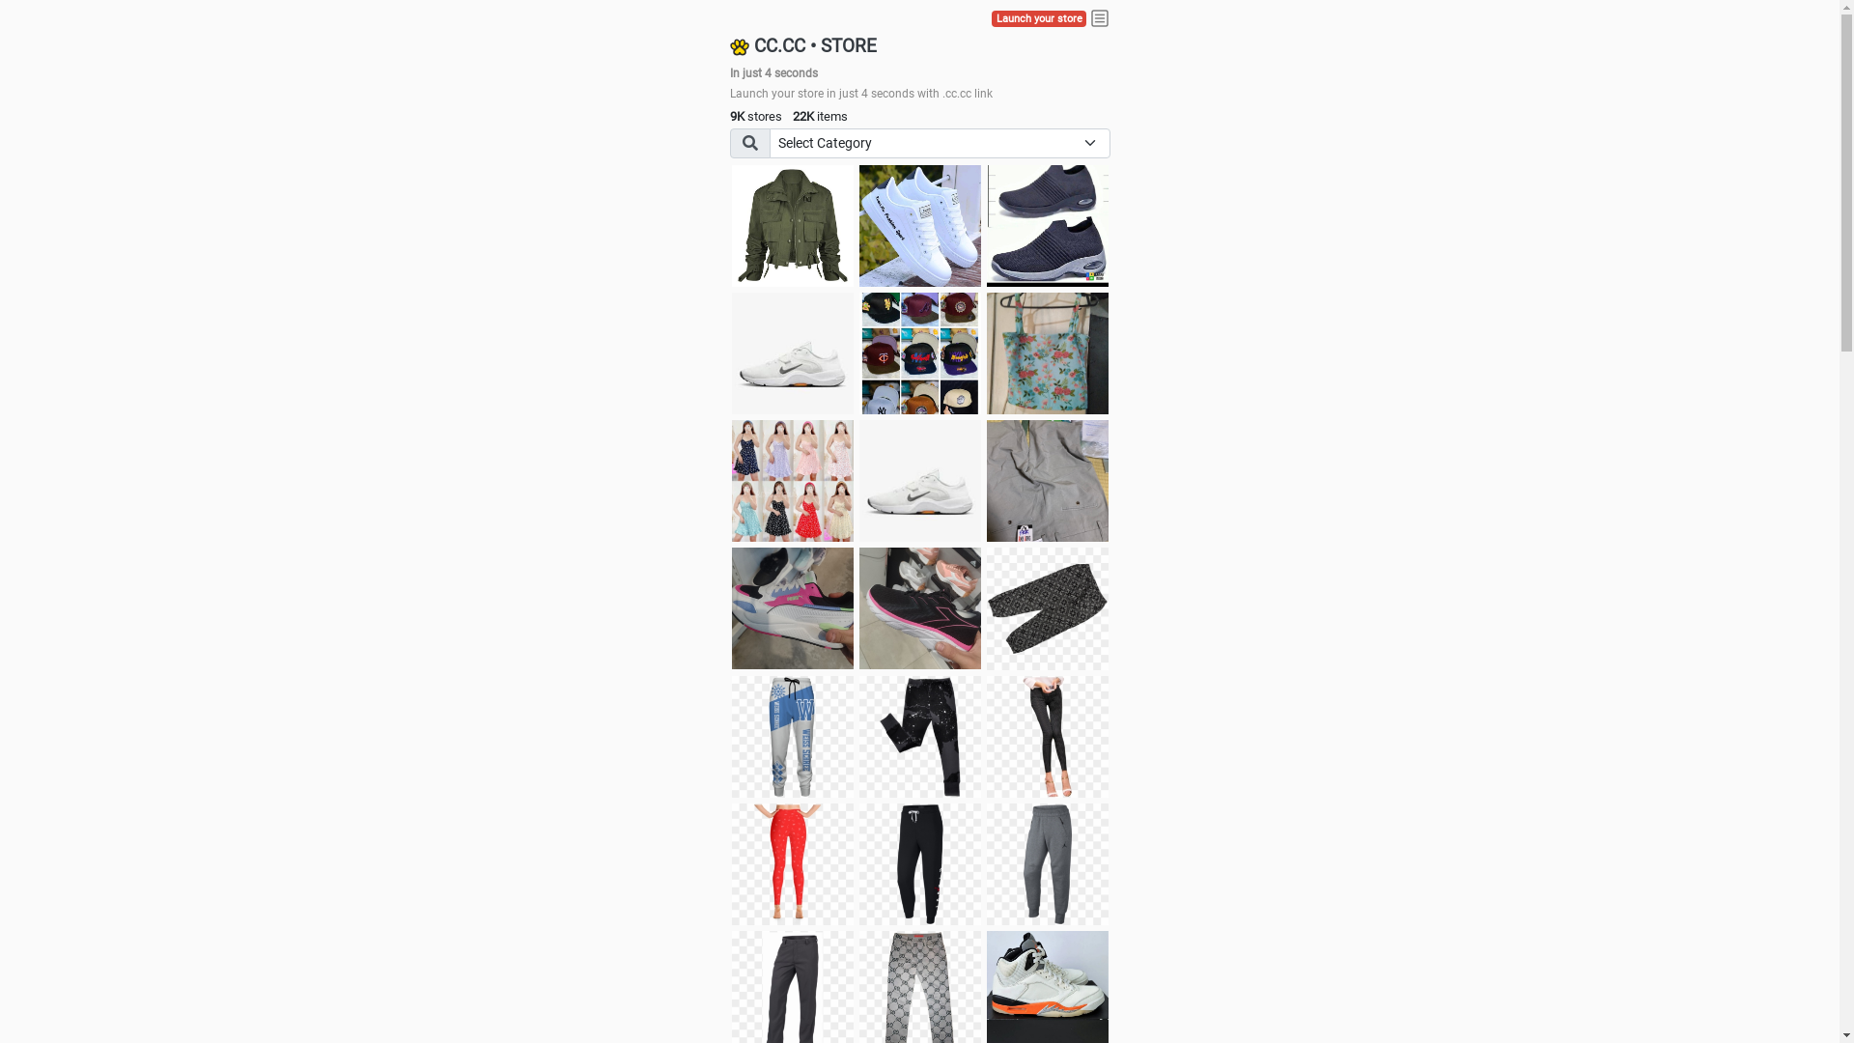 Image resolution: width=1854 pixels, height=1043 pixels. I want to click on Zapatillas, so click(920, 608).